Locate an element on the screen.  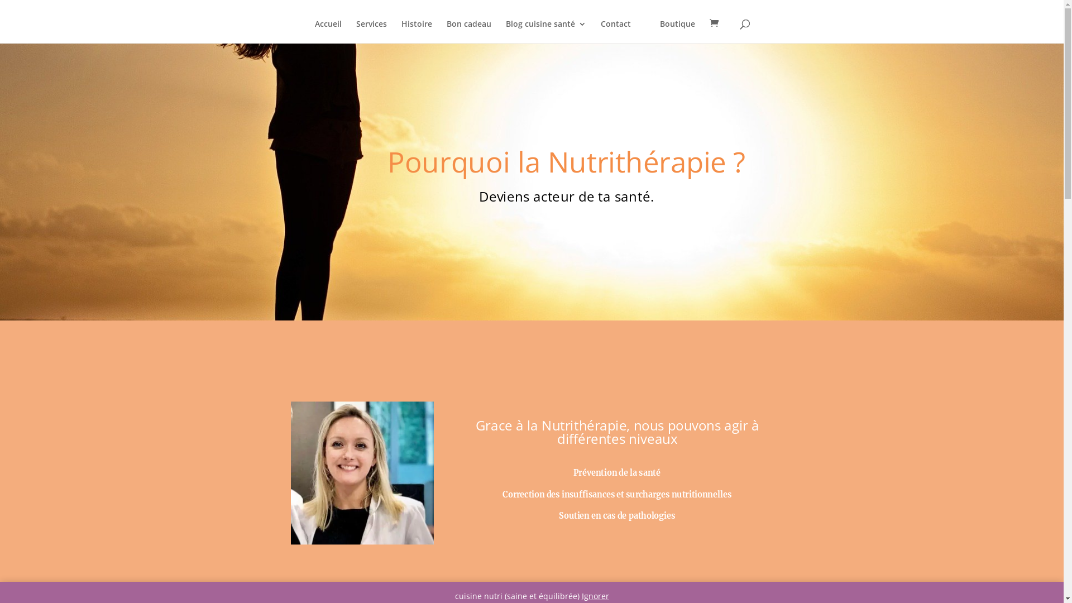
Boutique is located at coordinates (678, 31).